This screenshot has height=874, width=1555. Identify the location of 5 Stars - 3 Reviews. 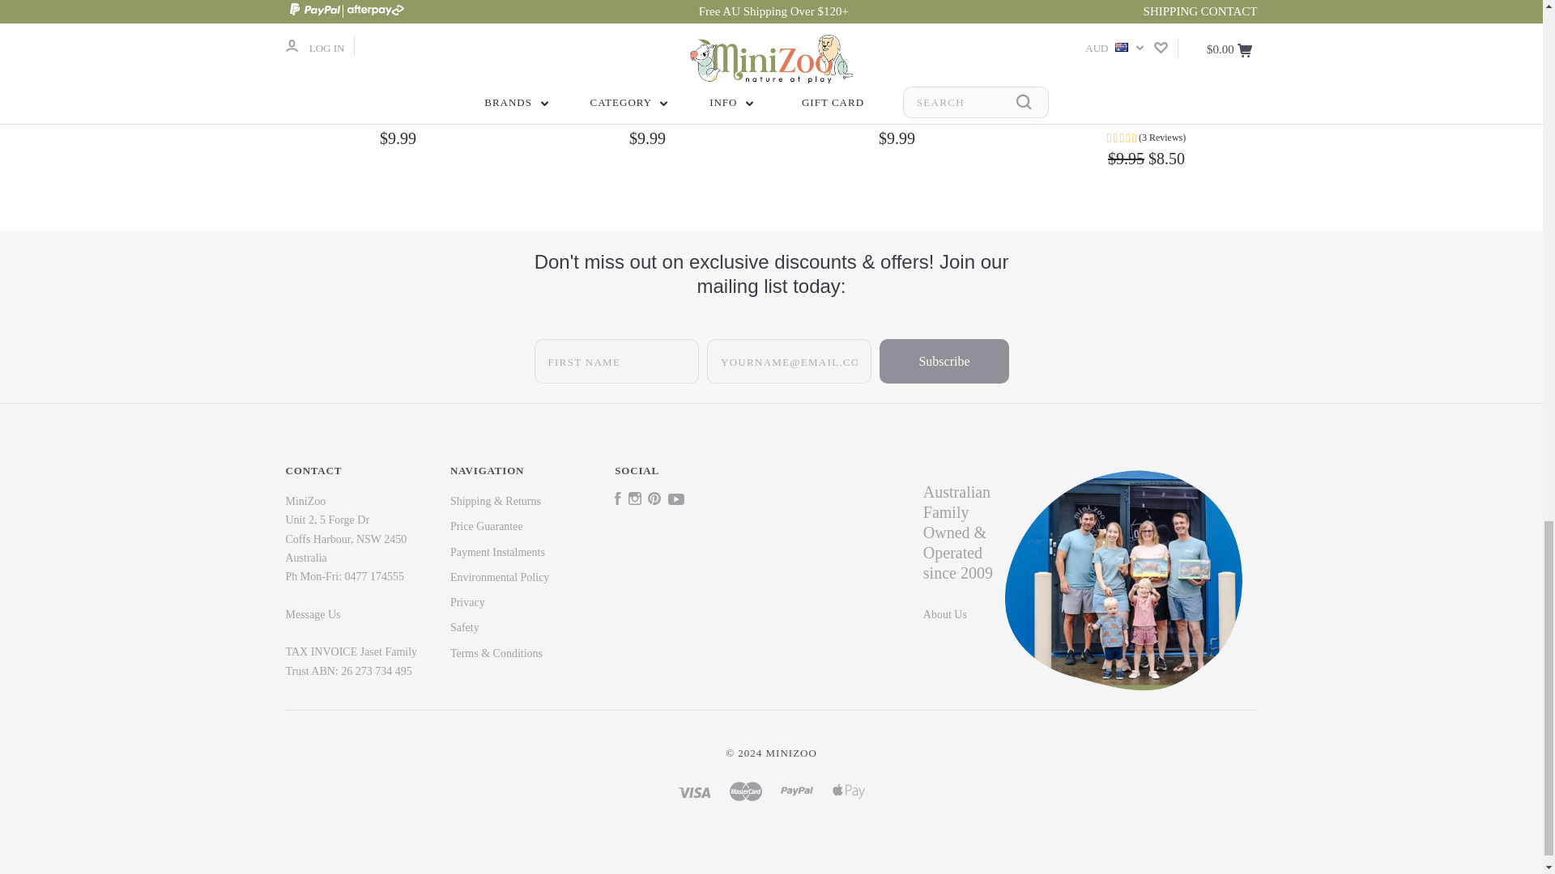
(1147, 138).